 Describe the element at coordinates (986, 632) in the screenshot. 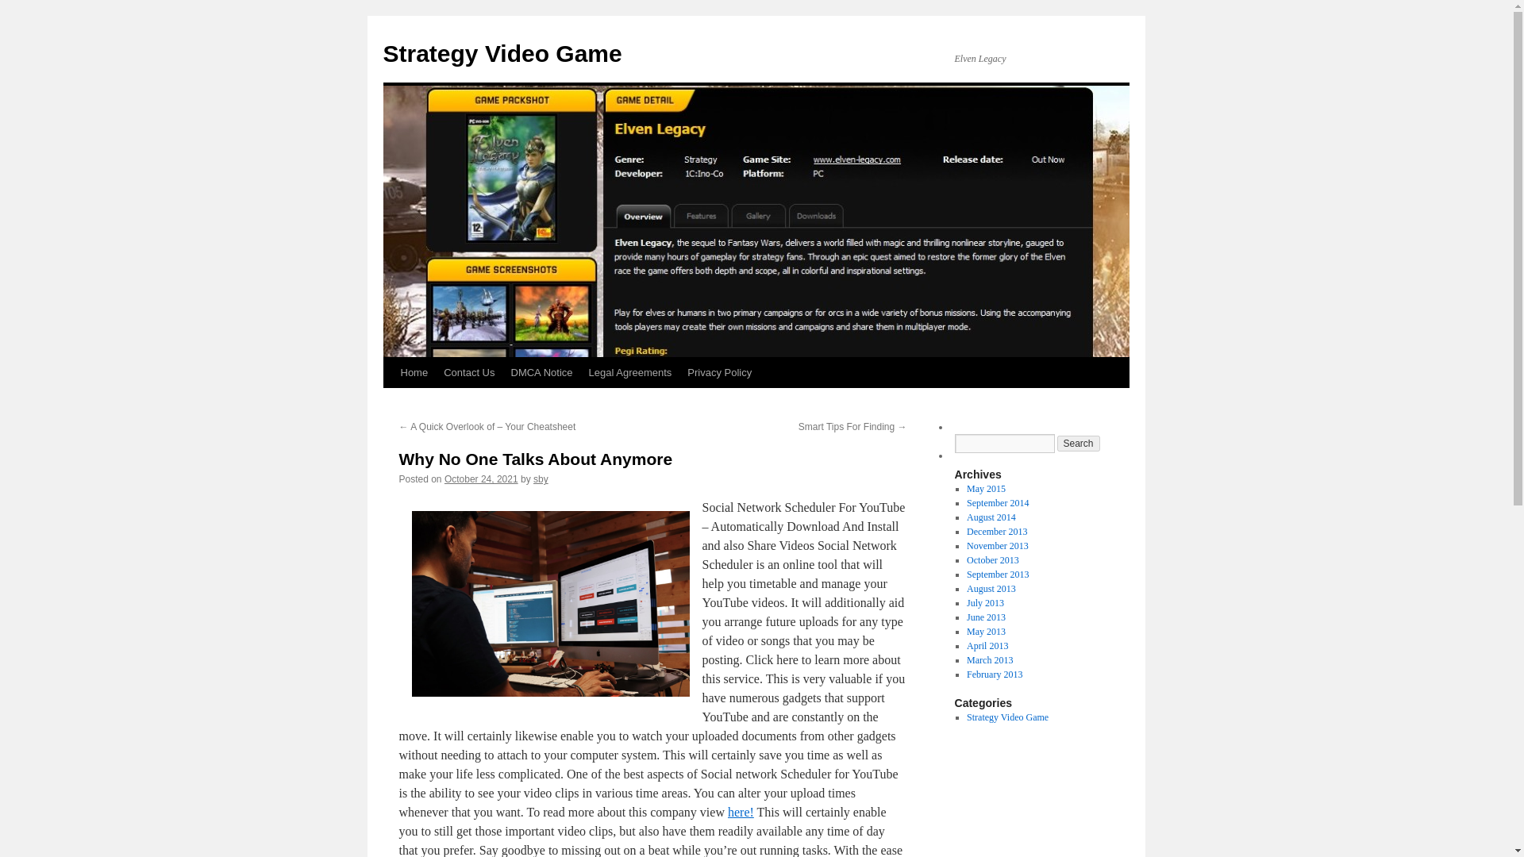

I see `May 2013` at that location.